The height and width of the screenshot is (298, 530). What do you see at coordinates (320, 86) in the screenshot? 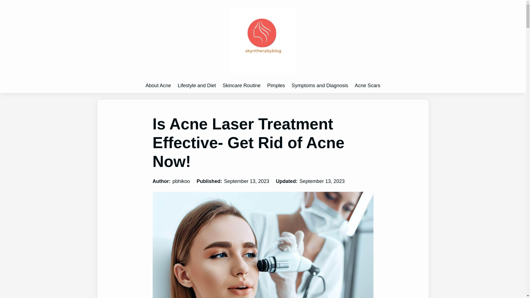
I see `Symptoms and Diagnosis` at bounding box center [320, 86].